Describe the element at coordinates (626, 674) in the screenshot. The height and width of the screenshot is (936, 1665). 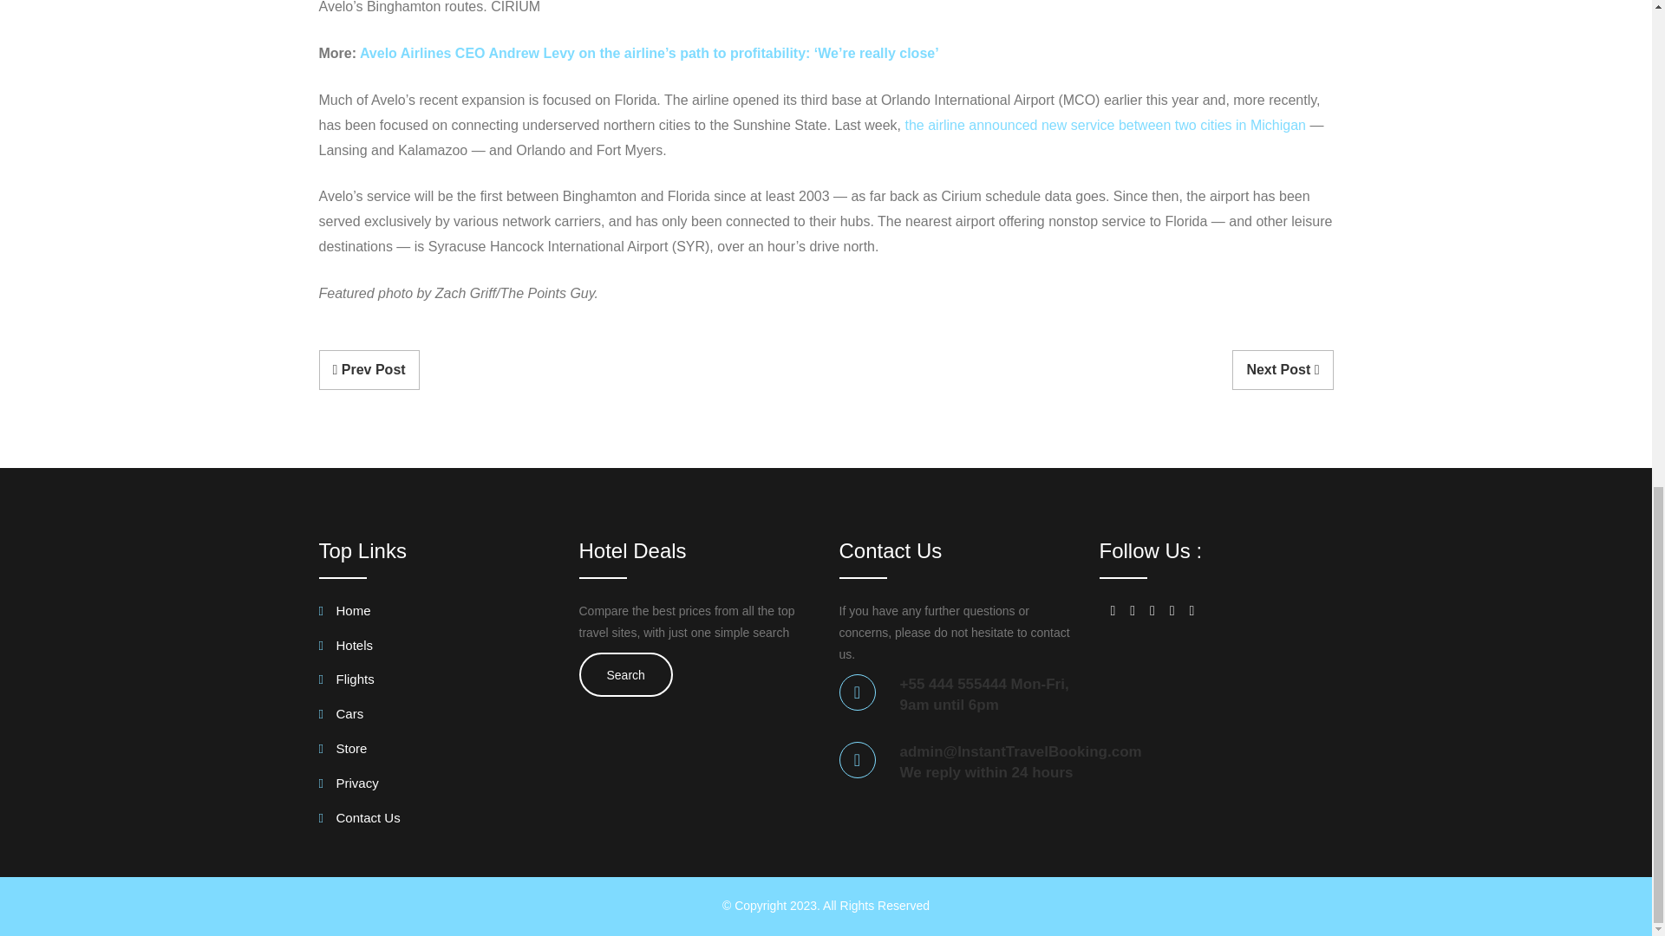
I see `Search` at that location.